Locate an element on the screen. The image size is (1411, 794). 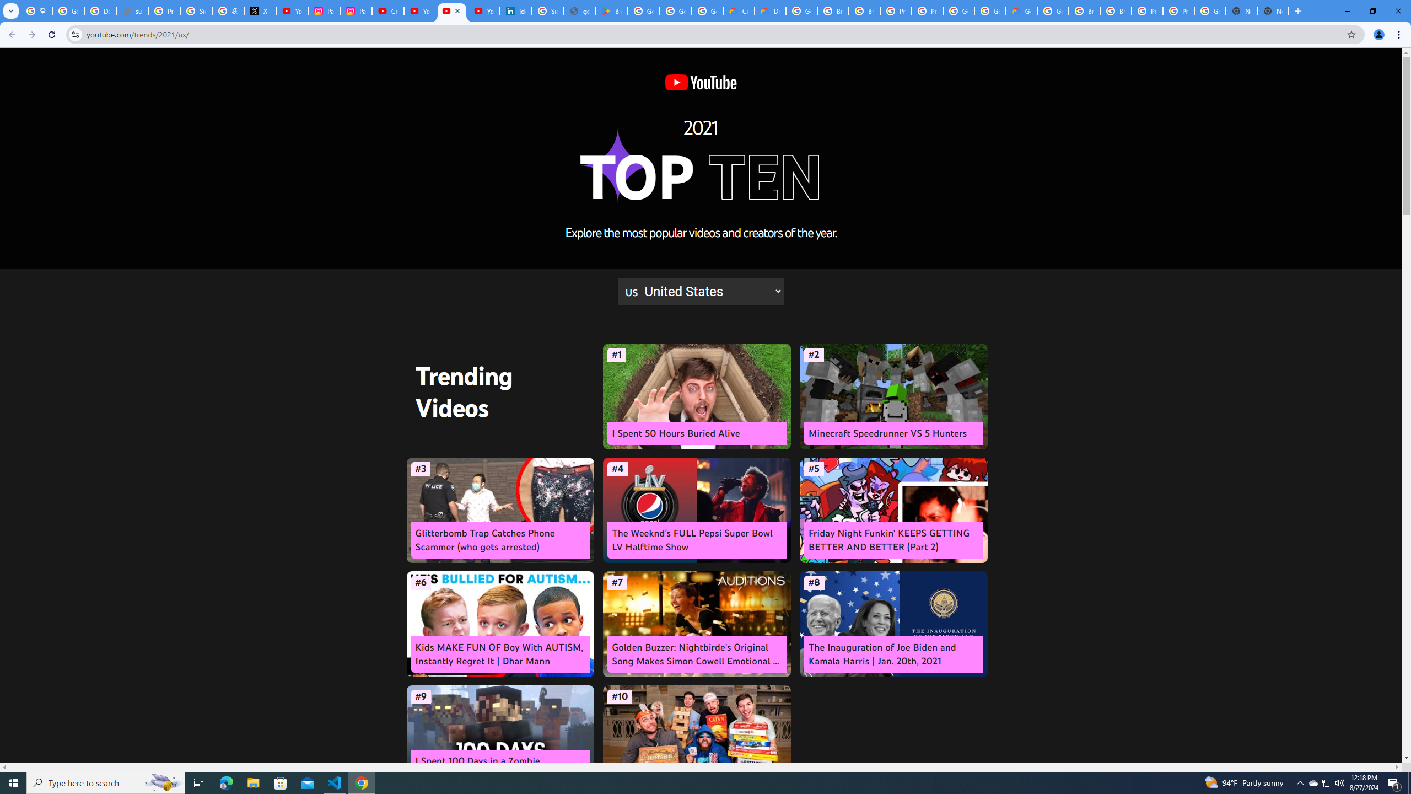
New Tab is located at coordinates (1273, 11).